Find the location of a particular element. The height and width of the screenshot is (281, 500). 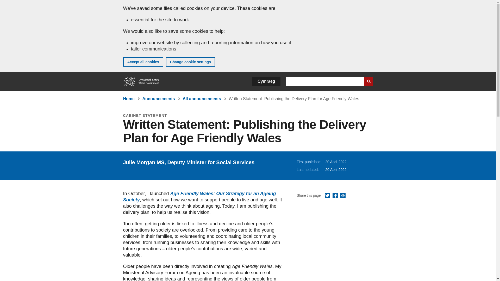

Cymraeg is located at coordinates (266, 81).